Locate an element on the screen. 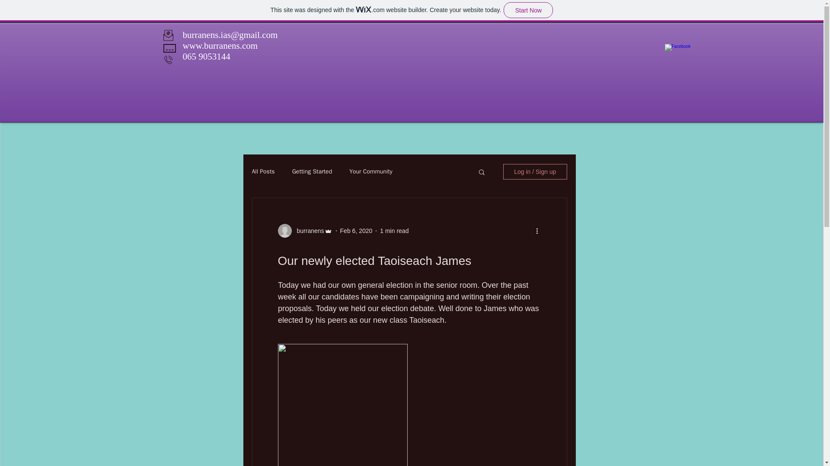 The image size is (830, 466). 1 min read is located at coordinates (394, 230).